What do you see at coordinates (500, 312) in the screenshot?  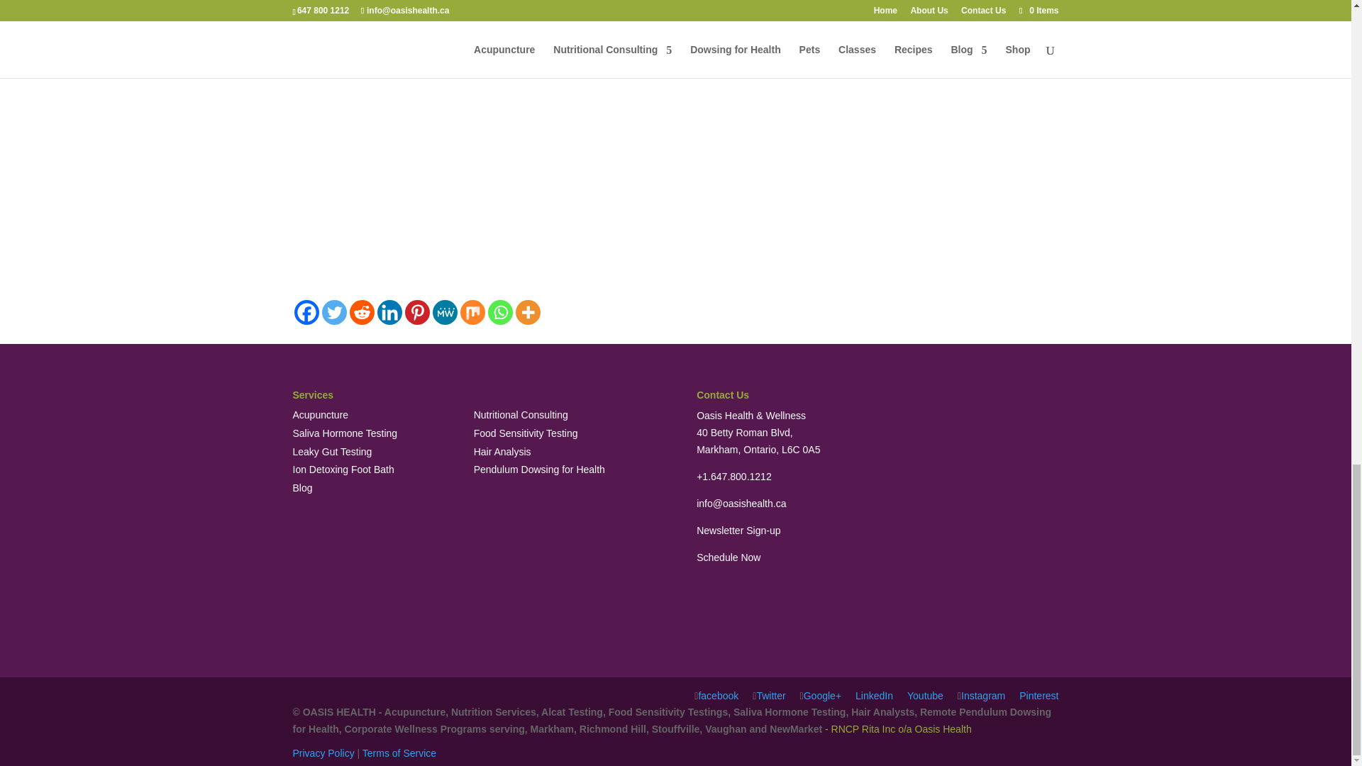 I see `Whatsapp` at bounding box center [500, 312].